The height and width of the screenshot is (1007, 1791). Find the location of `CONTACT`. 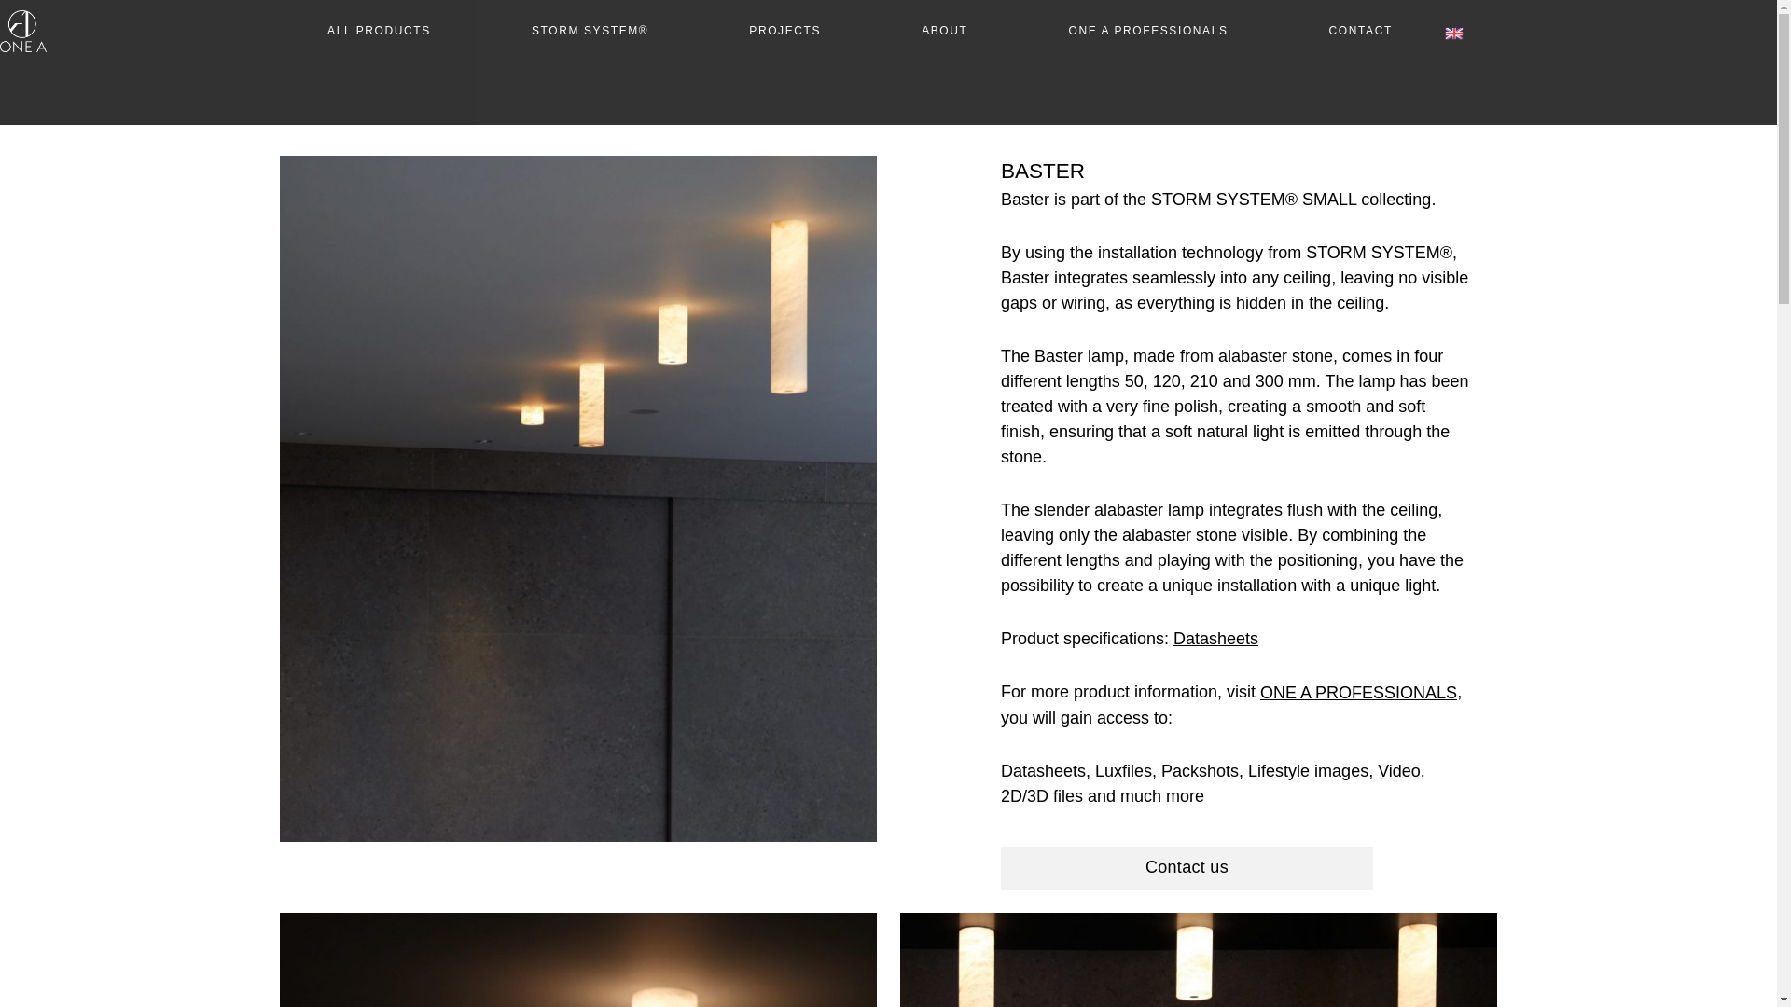

CONTACT is located at coordinates (1360, 31).